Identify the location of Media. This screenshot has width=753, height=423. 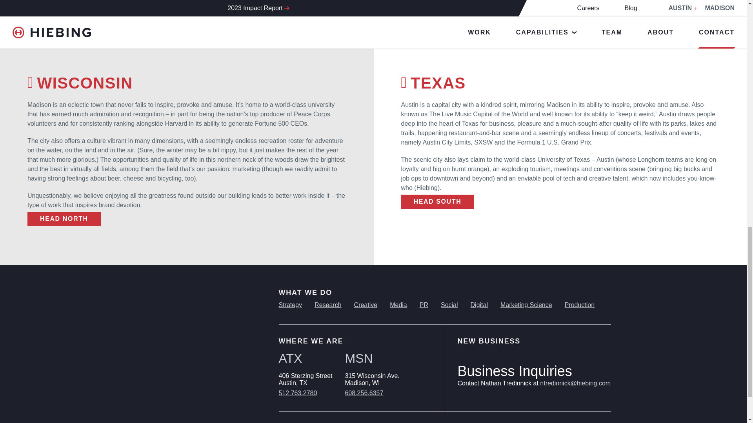
(398, 305).